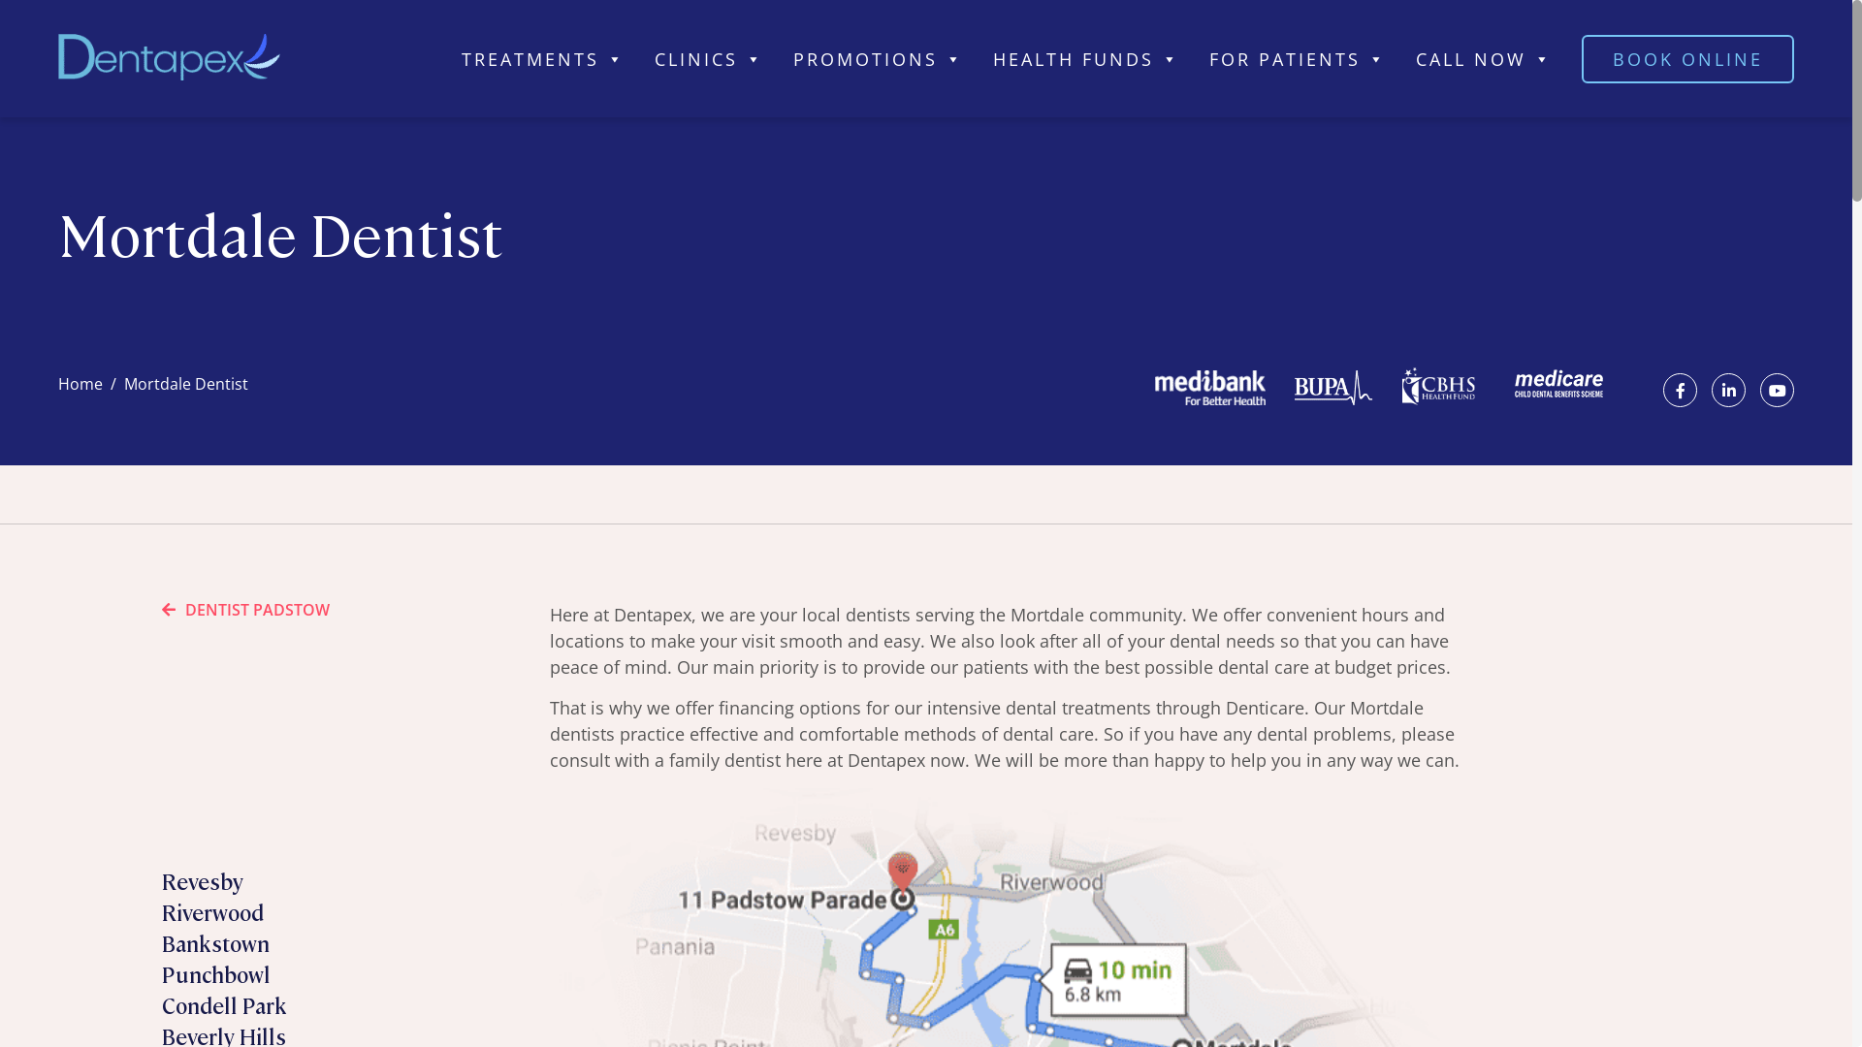 The width and height of the screenshot is (1862, 1047). I want to click on PROMOTIONS, so click(879, 58).